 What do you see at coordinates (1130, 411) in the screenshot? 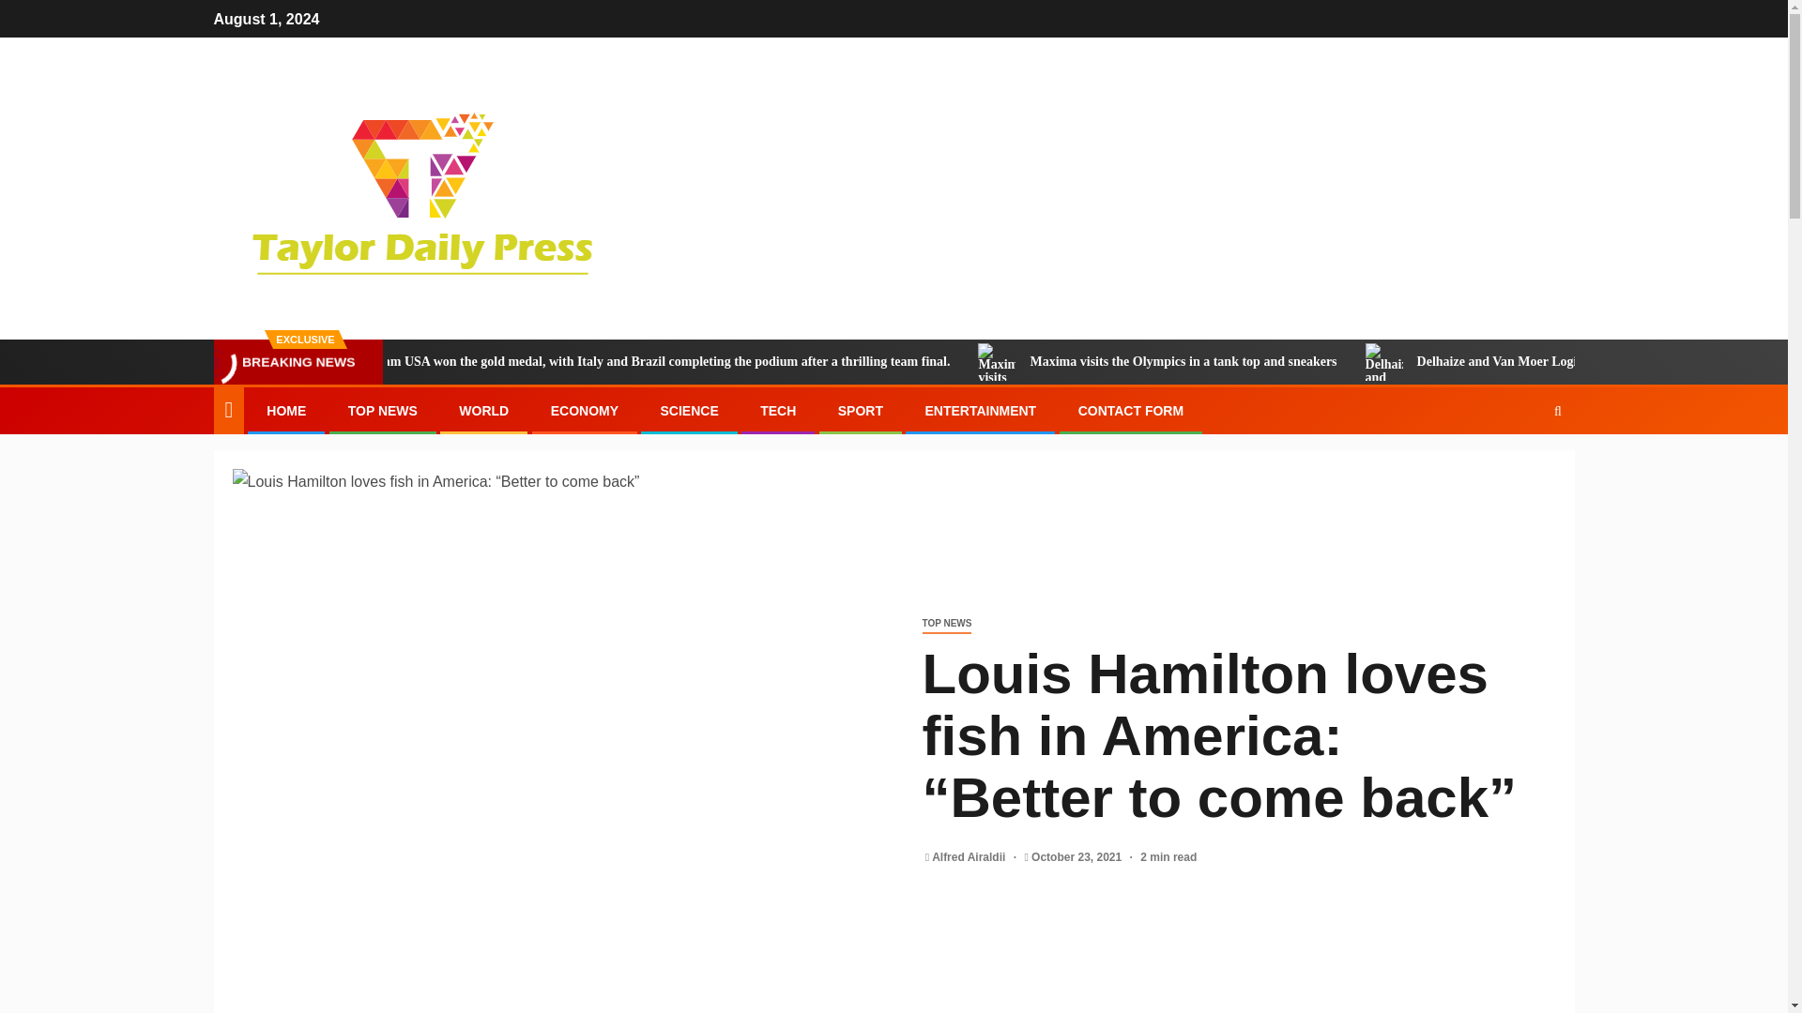
I see `CONTACT FORM` at bounding box center [1130, 411].